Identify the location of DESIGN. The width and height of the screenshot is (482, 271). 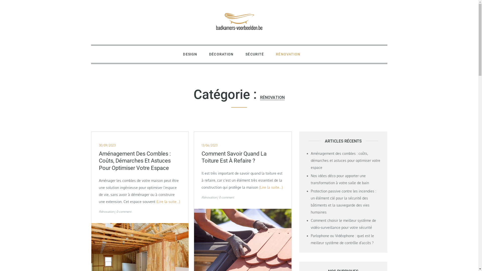
(190, 54).